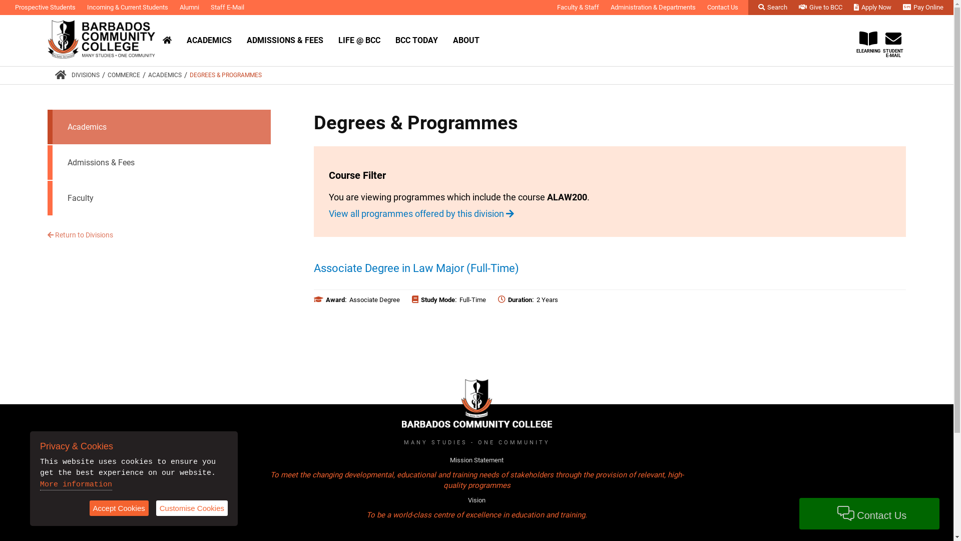 Image resolution: width=961 pixels, height=541 pixels. I want to click on ACADEMICS, so click(209, 41).